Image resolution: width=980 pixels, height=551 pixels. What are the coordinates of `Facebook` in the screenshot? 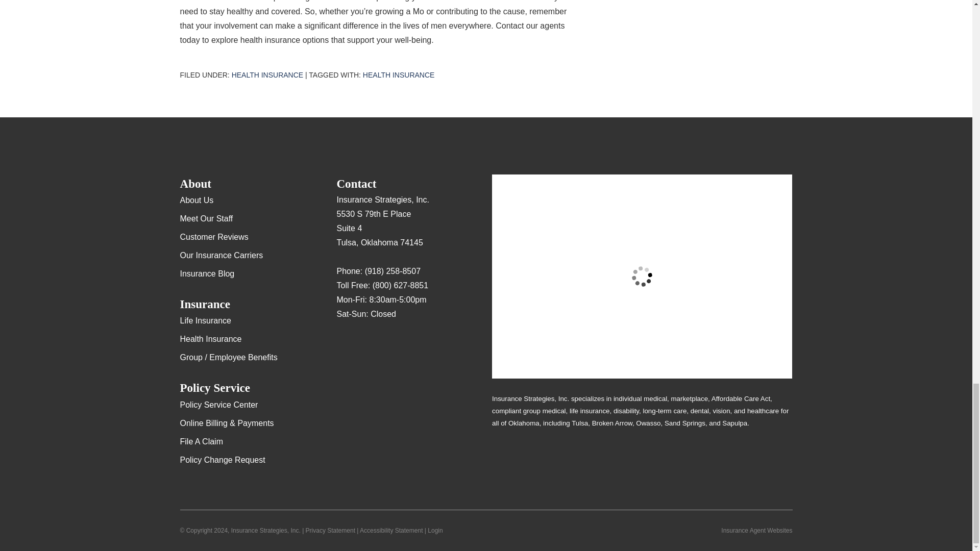 It's located at (384, 344).